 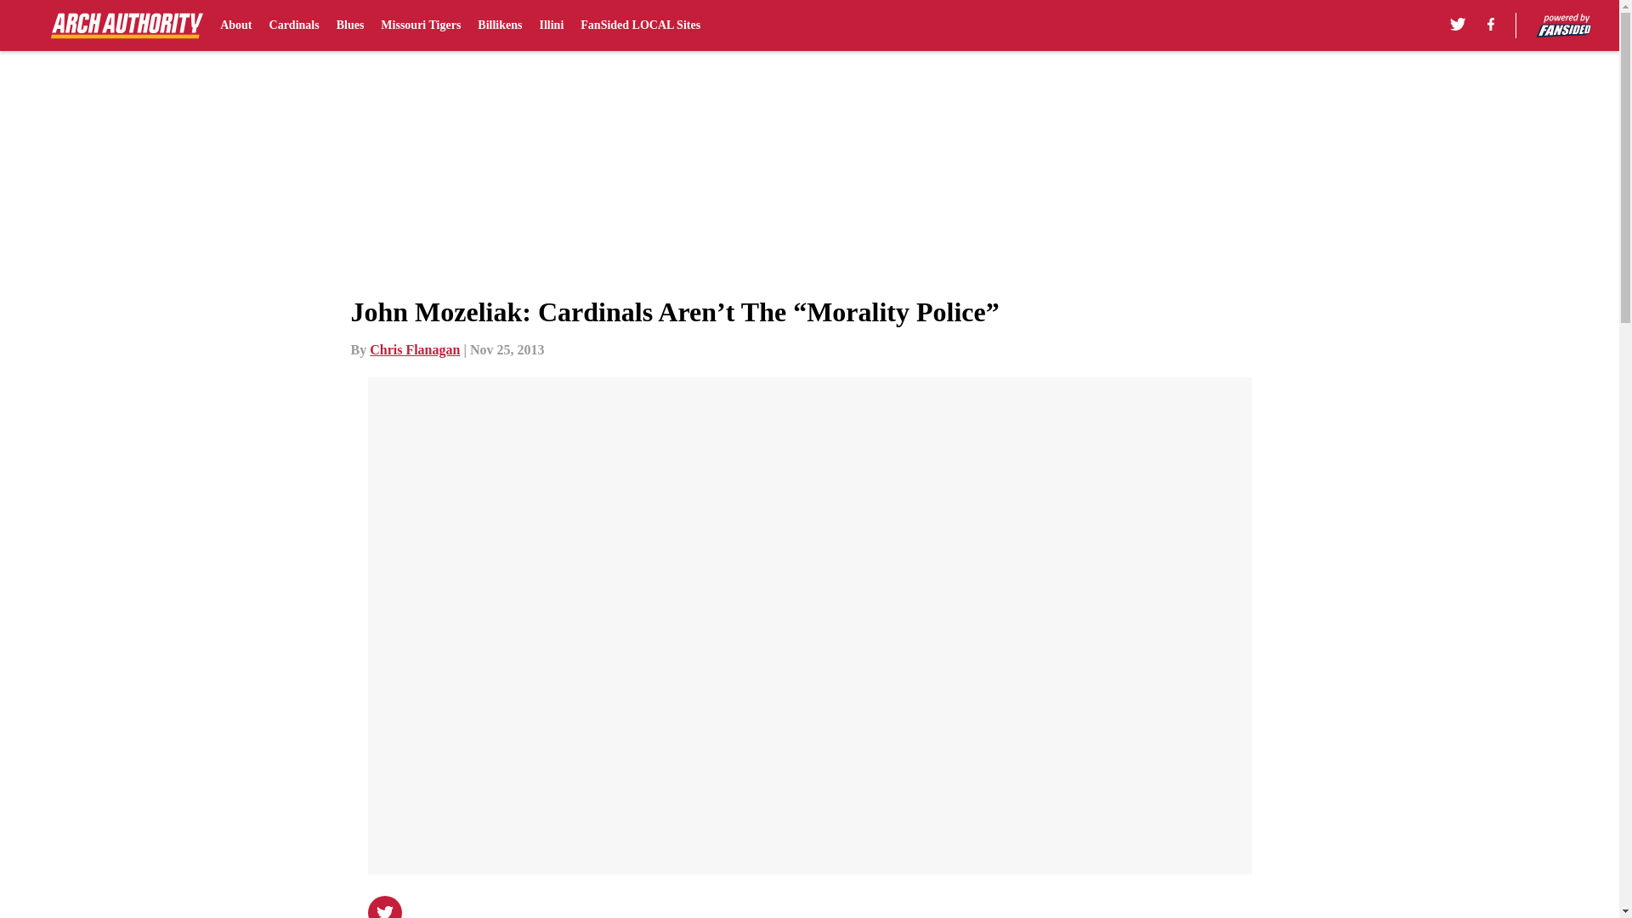 I want to click on Billikens, so click(x=500, y=25).